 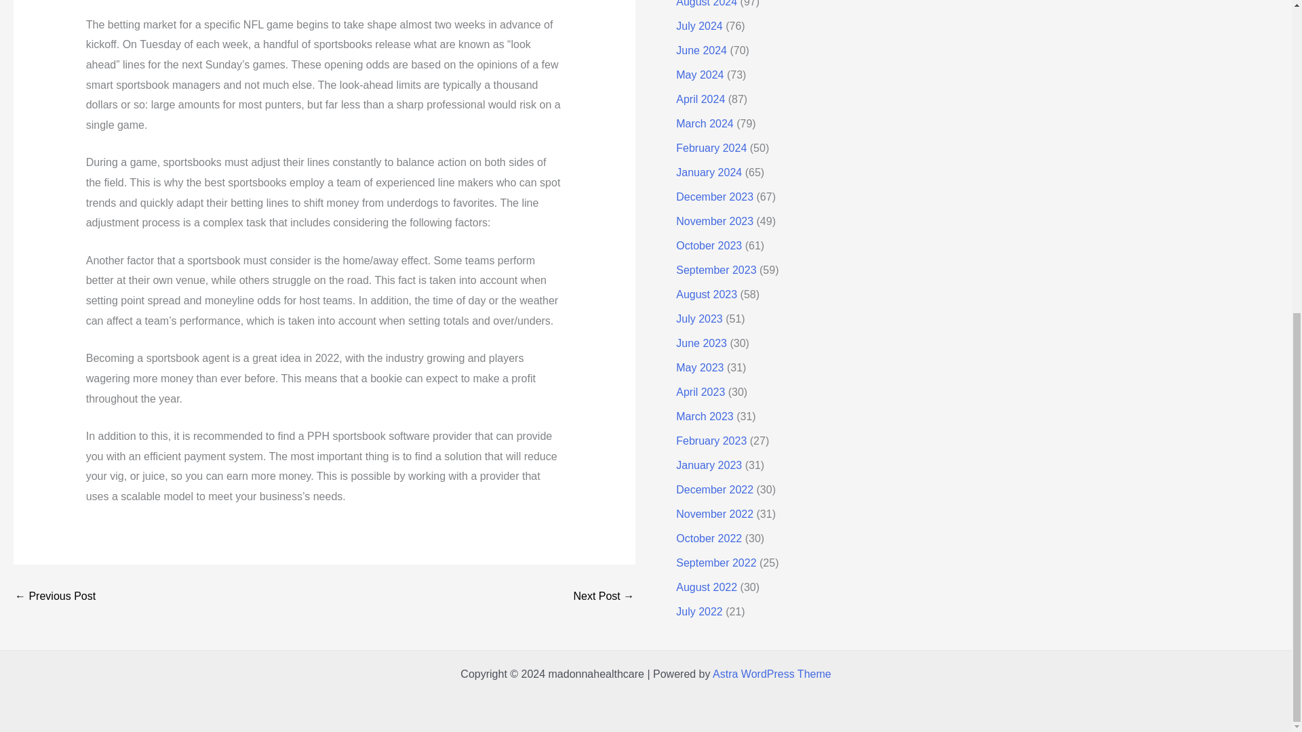 I want to click on March 2023, so click(x=705, y=416).